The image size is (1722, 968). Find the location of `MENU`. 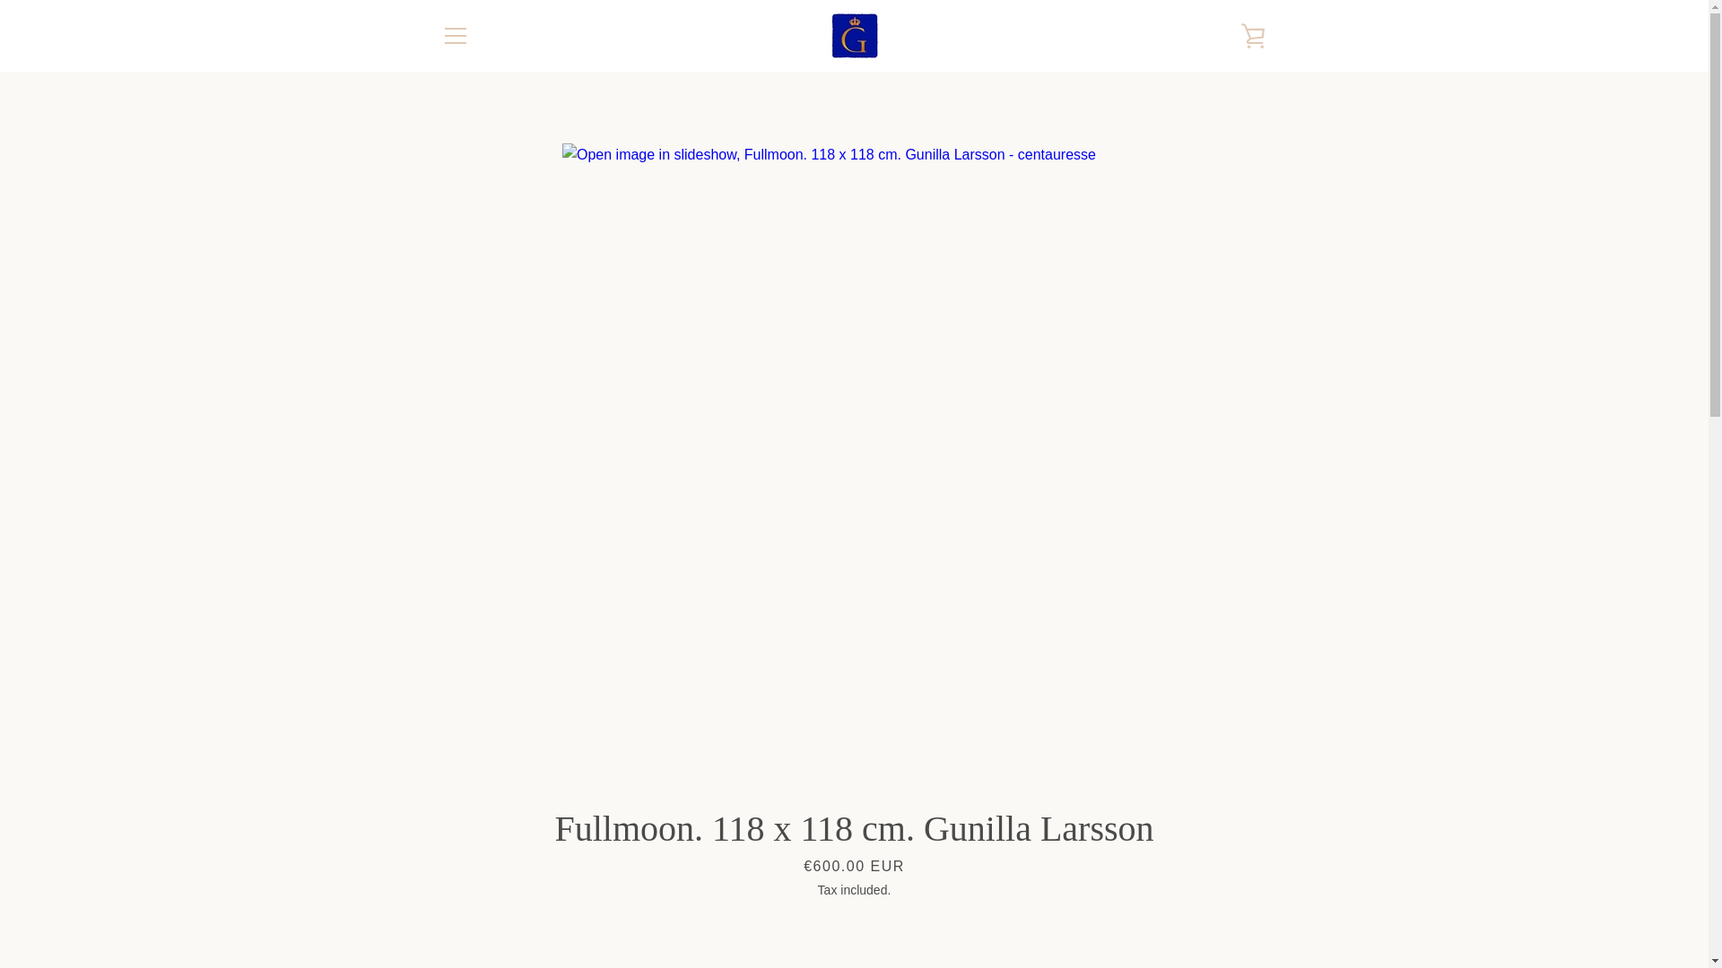

MENU is located at coordinates (454, 36).